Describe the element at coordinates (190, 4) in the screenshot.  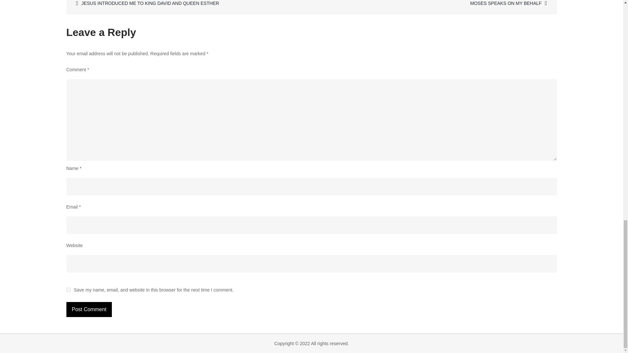
I see `JESUS INTRODUCED ME TO KING DAVID AND QUEEN ESTHER` at that location.